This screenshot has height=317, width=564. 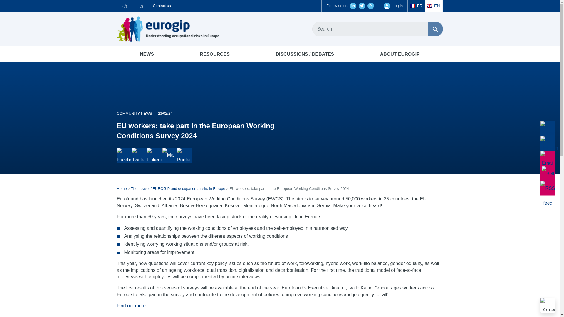 What do you see at coordinates (433, 6) in the screenshot?
I see `EN` at bounding box center [433, 6].